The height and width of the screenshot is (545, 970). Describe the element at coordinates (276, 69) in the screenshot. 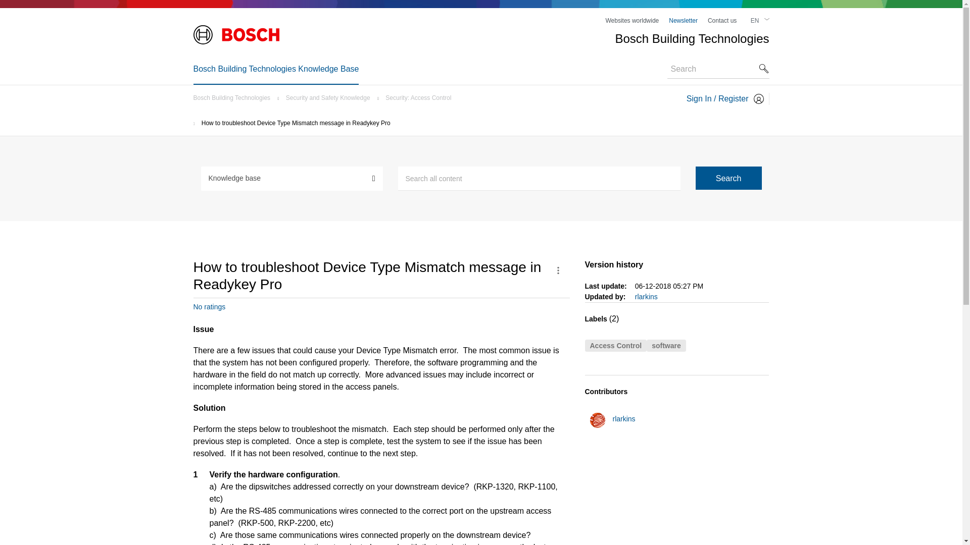

I see `Bosch Building Technologies Knowledge Base` at that location.